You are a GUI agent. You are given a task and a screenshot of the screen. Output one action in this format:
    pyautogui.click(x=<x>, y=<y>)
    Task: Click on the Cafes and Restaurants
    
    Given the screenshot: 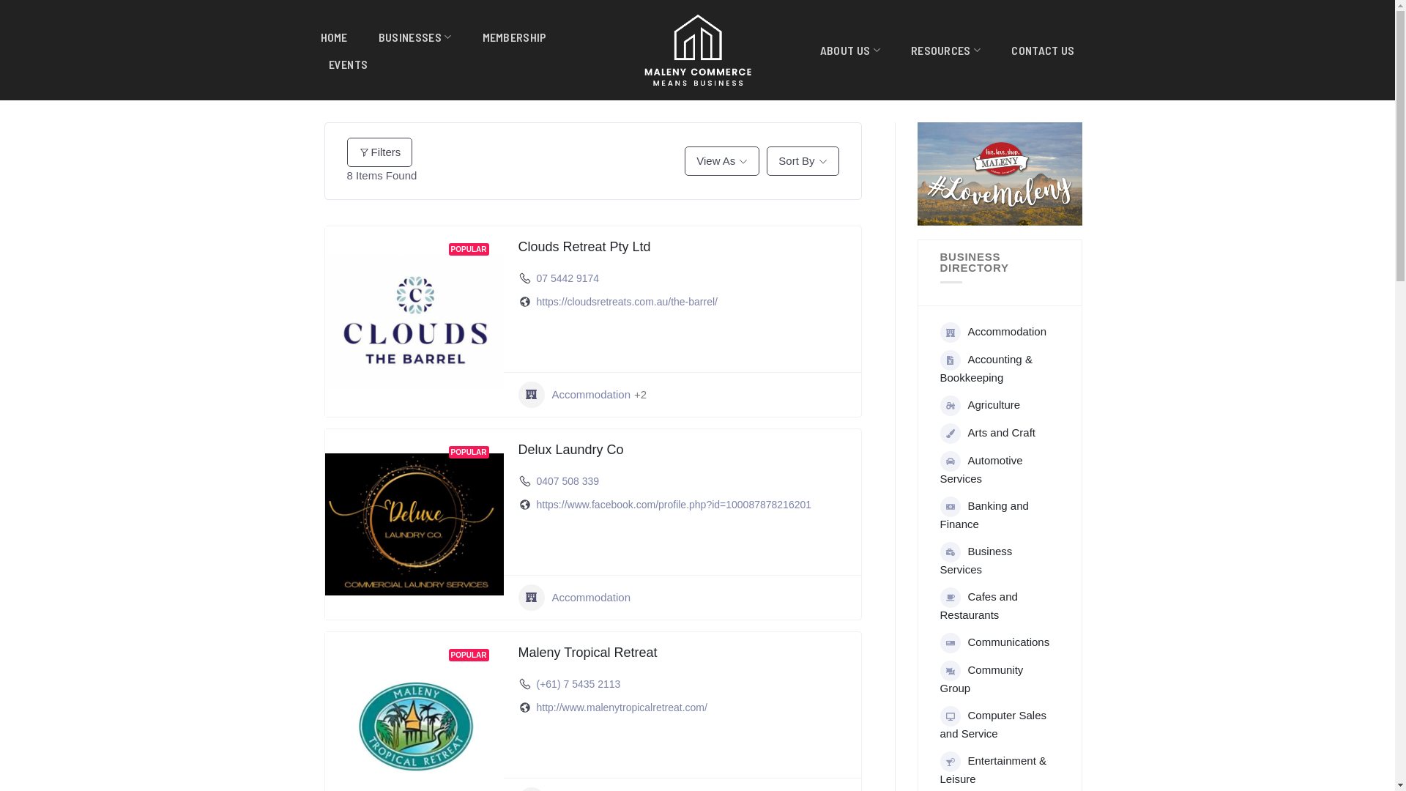 What is the action you would take?
    pyautogui.click(x=997, y=605)
    